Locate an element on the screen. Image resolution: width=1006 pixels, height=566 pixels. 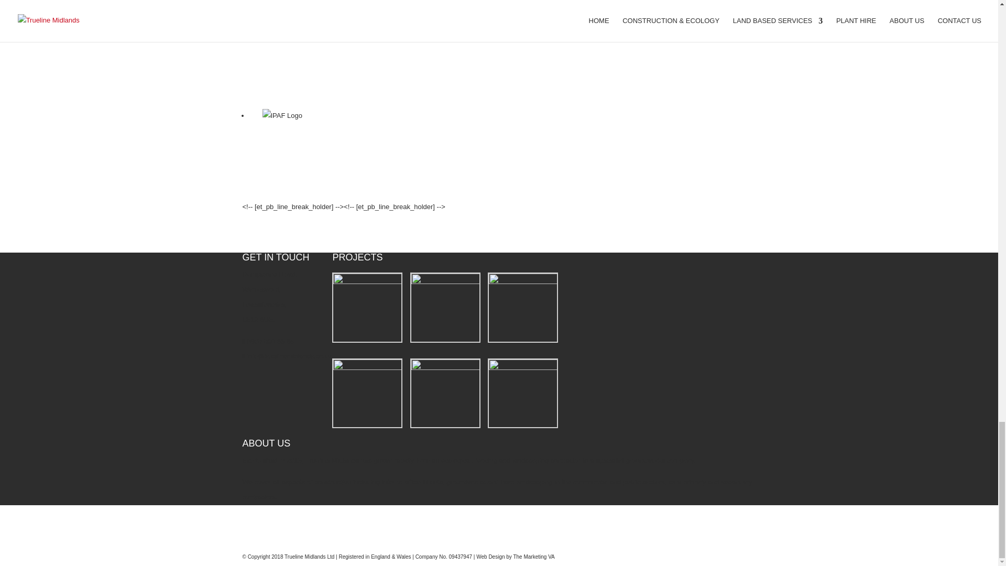
DOCUMENTS is located at coordinates (264, 542).